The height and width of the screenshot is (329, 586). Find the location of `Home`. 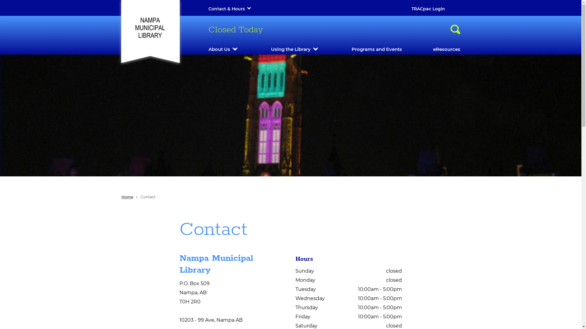

Home is located at coordinates (127, 197).